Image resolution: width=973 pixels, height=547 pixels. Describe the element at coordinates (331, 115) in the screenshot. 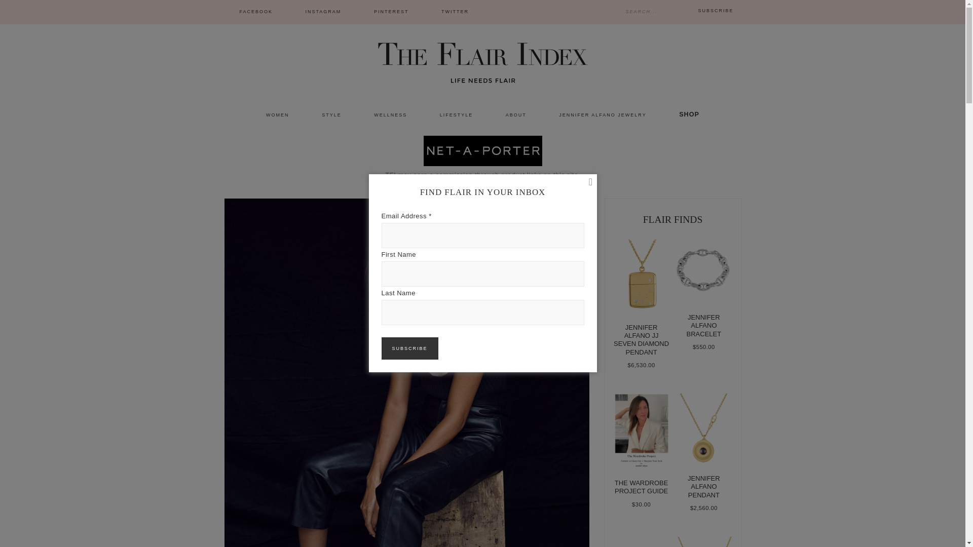

I see `STYLE` at that location.